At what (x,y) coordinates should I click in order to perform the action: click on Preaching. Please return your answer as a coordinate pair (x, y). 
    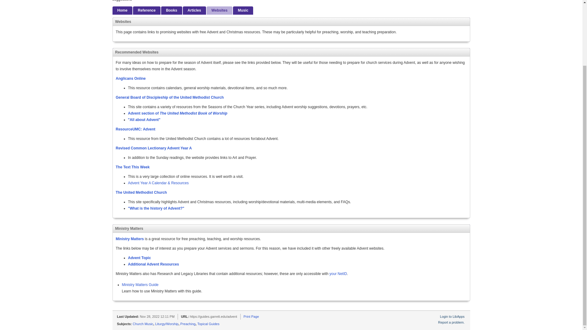
    Looking at the image, I should click on (188, 324).